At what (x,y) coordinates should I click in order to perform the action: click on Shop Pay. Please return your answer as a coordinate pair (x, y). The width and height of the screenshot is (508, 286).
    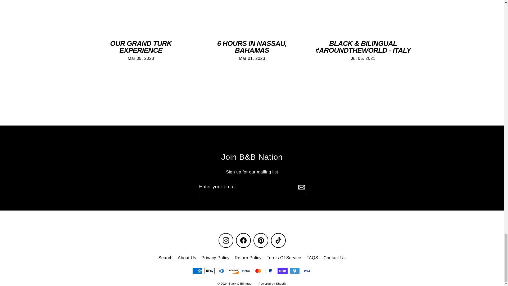
    Looking at the image, I should click on (282, 271).